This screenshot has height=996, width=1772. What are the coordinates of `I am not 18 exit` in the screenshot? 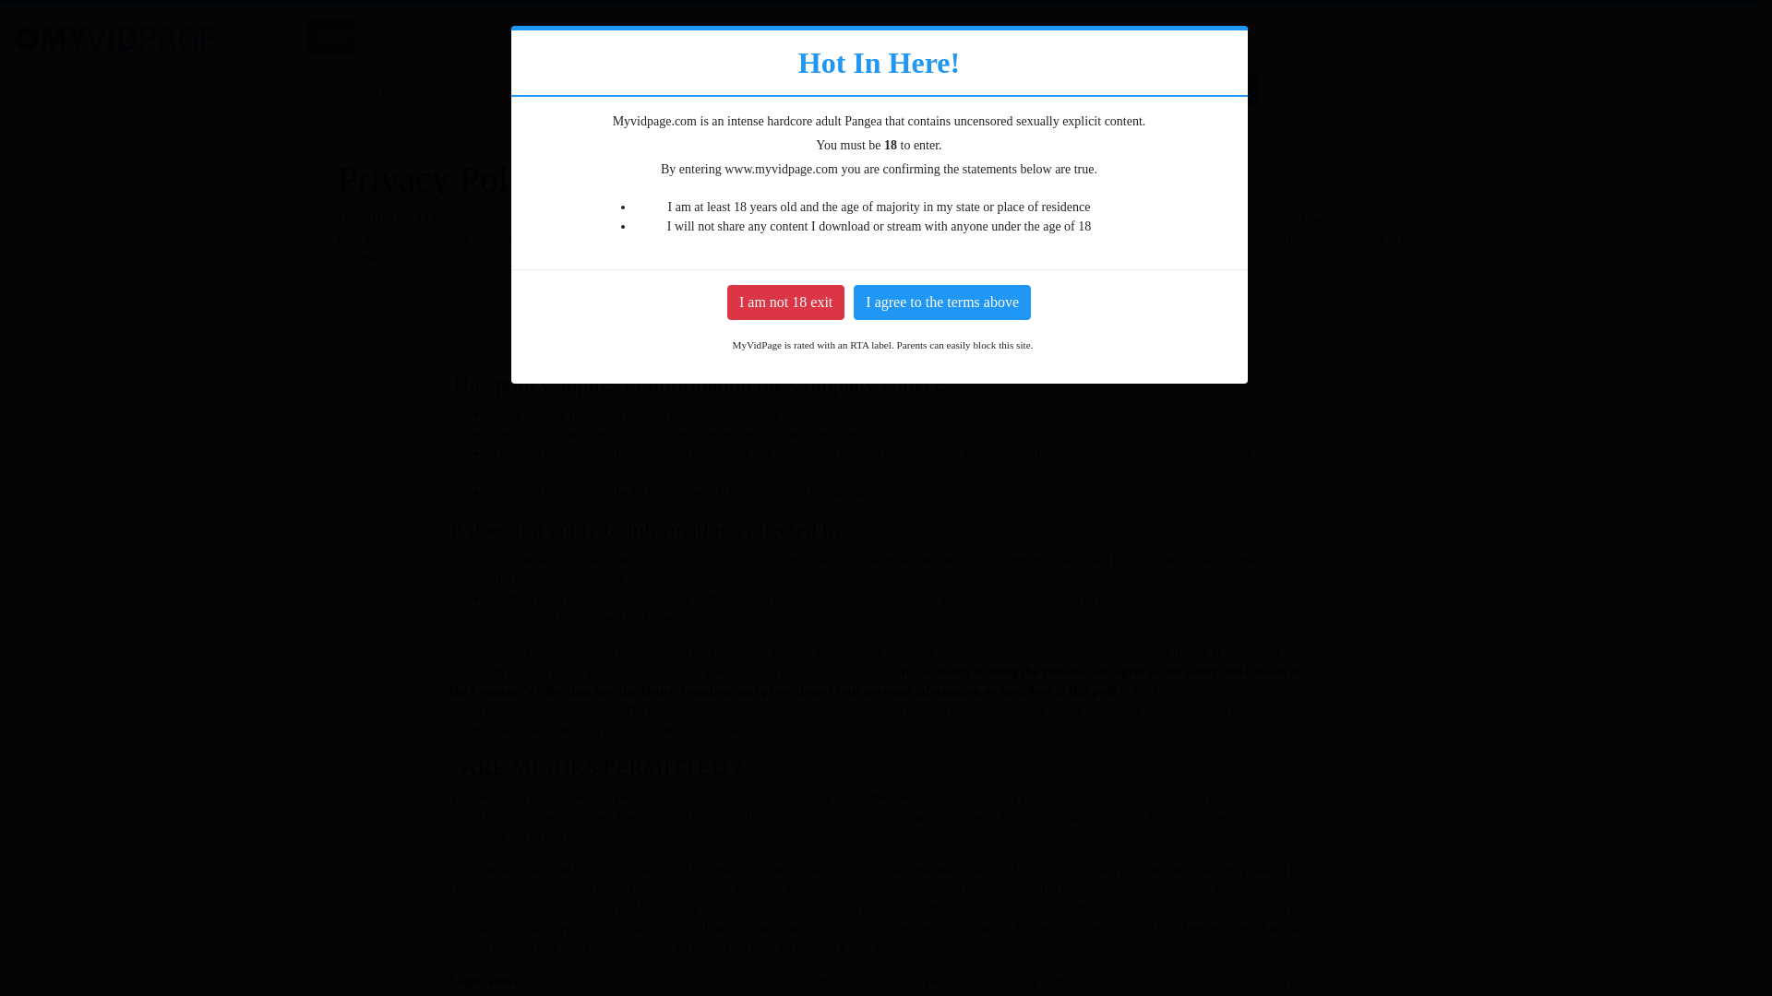 It's located at (785, 302).